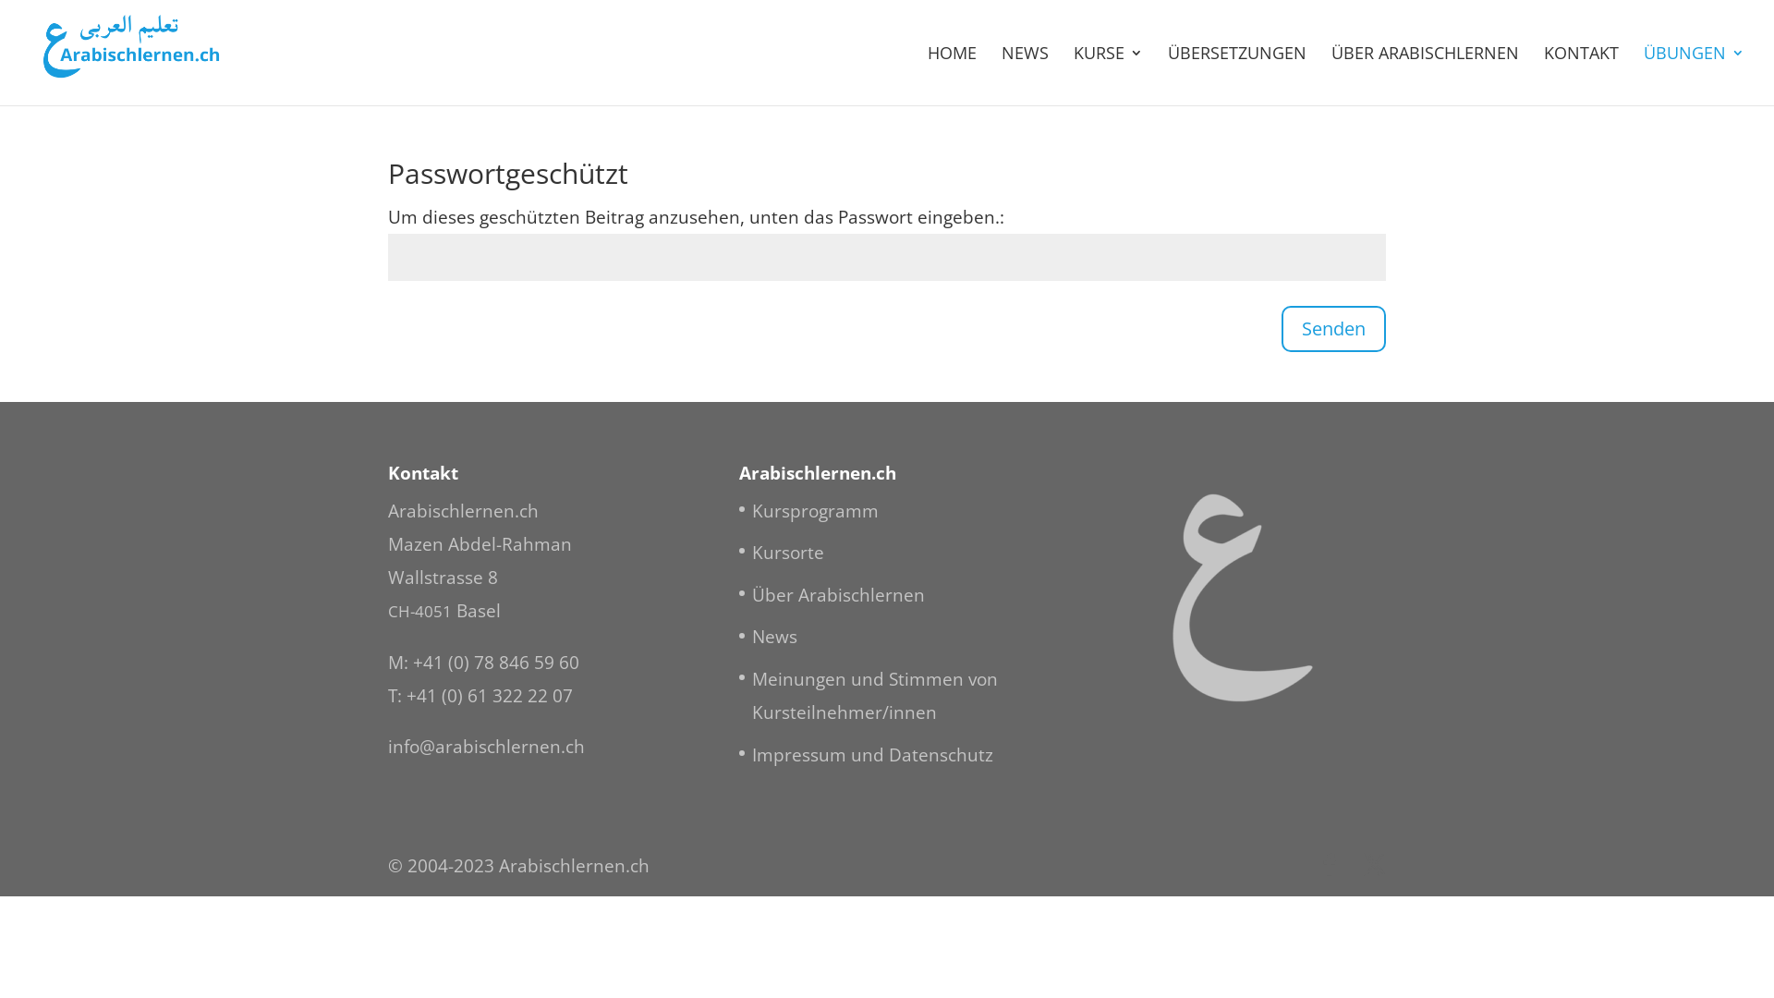 This screenshot has height=998, width=1774. What do you see at coordinates (1109, 76) in the screenshot?
I see `KURSE` at bounding box center [1109, 76].